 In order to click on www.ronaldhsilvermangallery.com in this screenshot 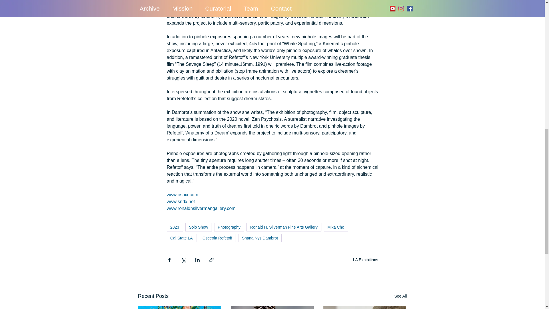, I will do `click(201, 208)`.